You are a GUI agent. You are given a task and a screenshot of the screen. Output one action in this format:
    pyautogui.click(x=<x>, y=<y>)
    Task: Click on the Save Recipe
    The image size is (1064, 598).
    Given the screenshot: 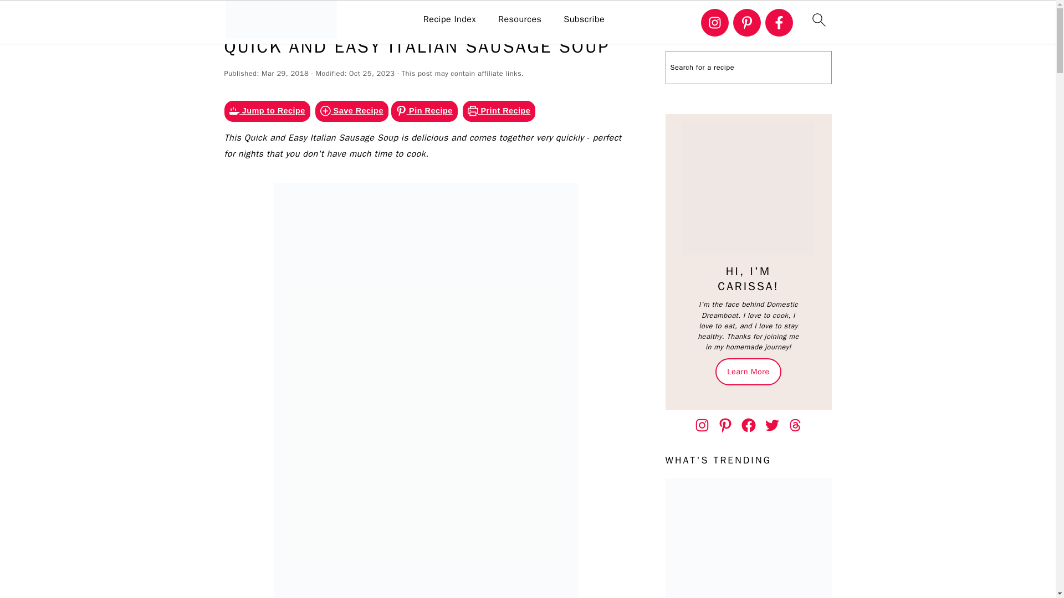 What is the action you would take?
    pyautogui.click(x=351, y=111)
    